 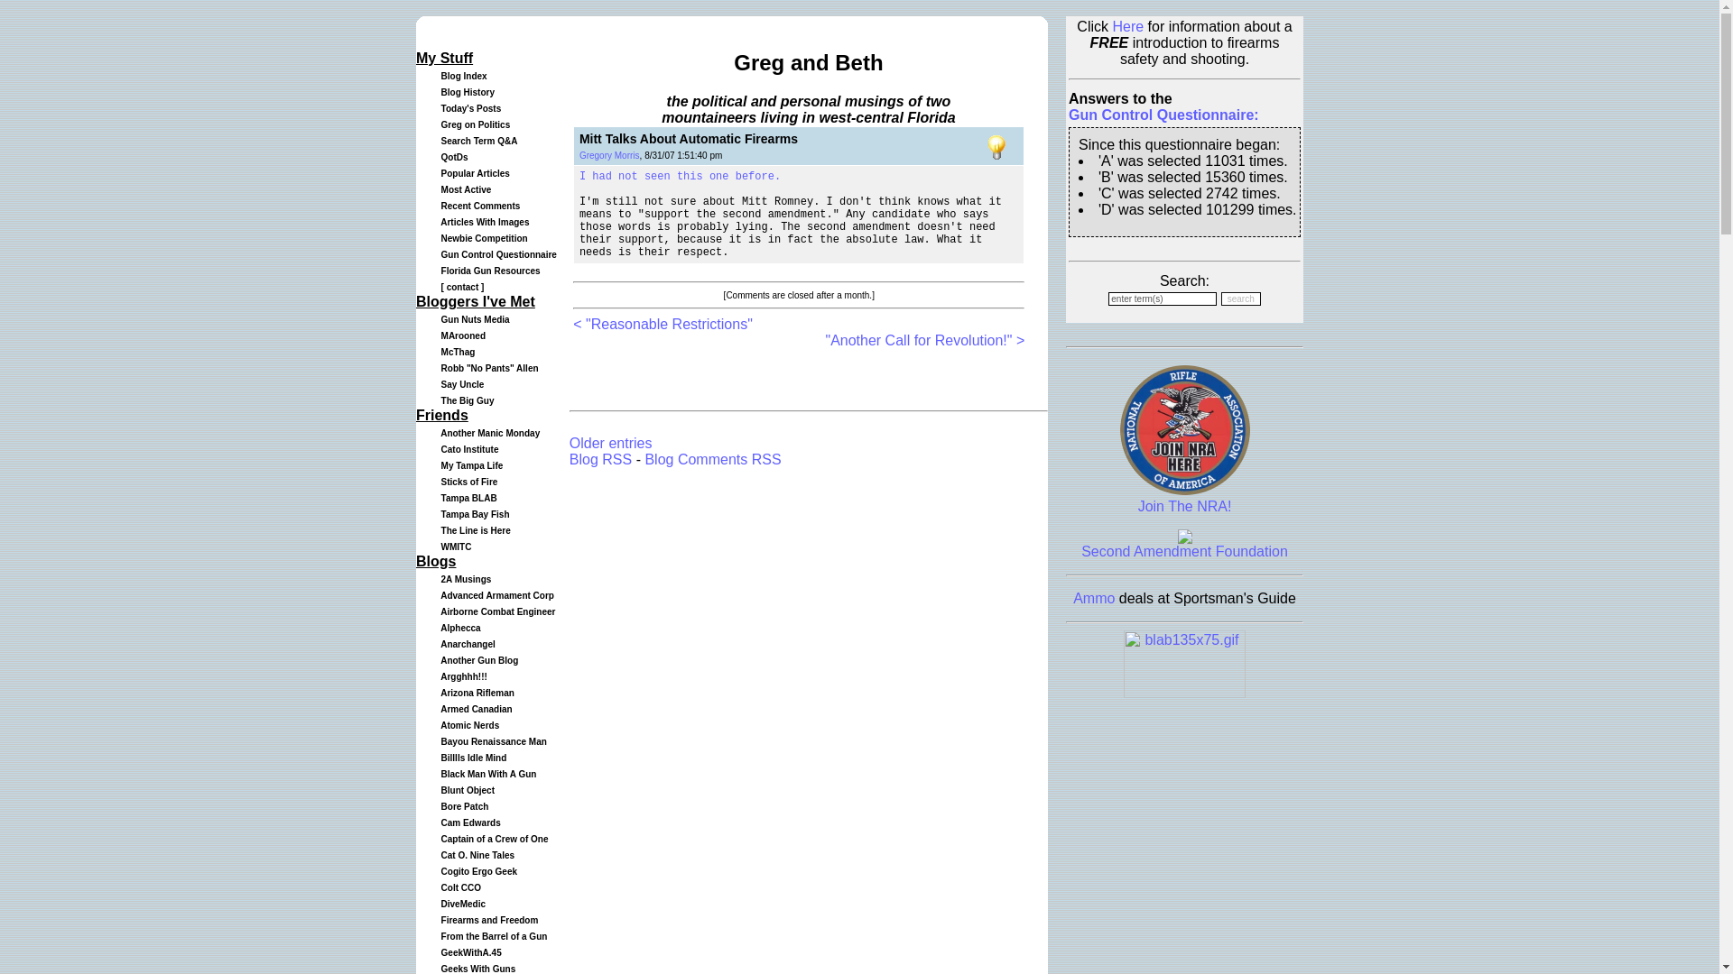 I want to click on Advertisement, so click(x=783, y=375).